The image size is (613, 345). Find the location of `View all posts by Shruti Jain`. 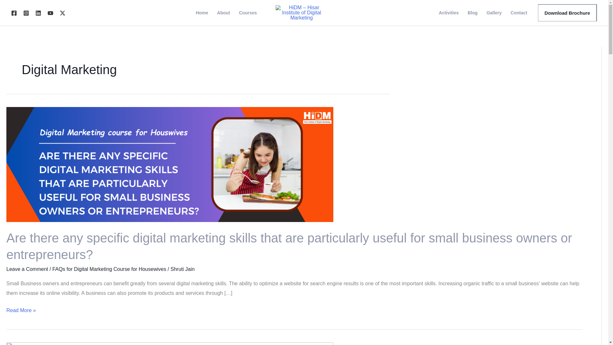

View all posts by Shruti Jain is located at coordinates (183, 269).